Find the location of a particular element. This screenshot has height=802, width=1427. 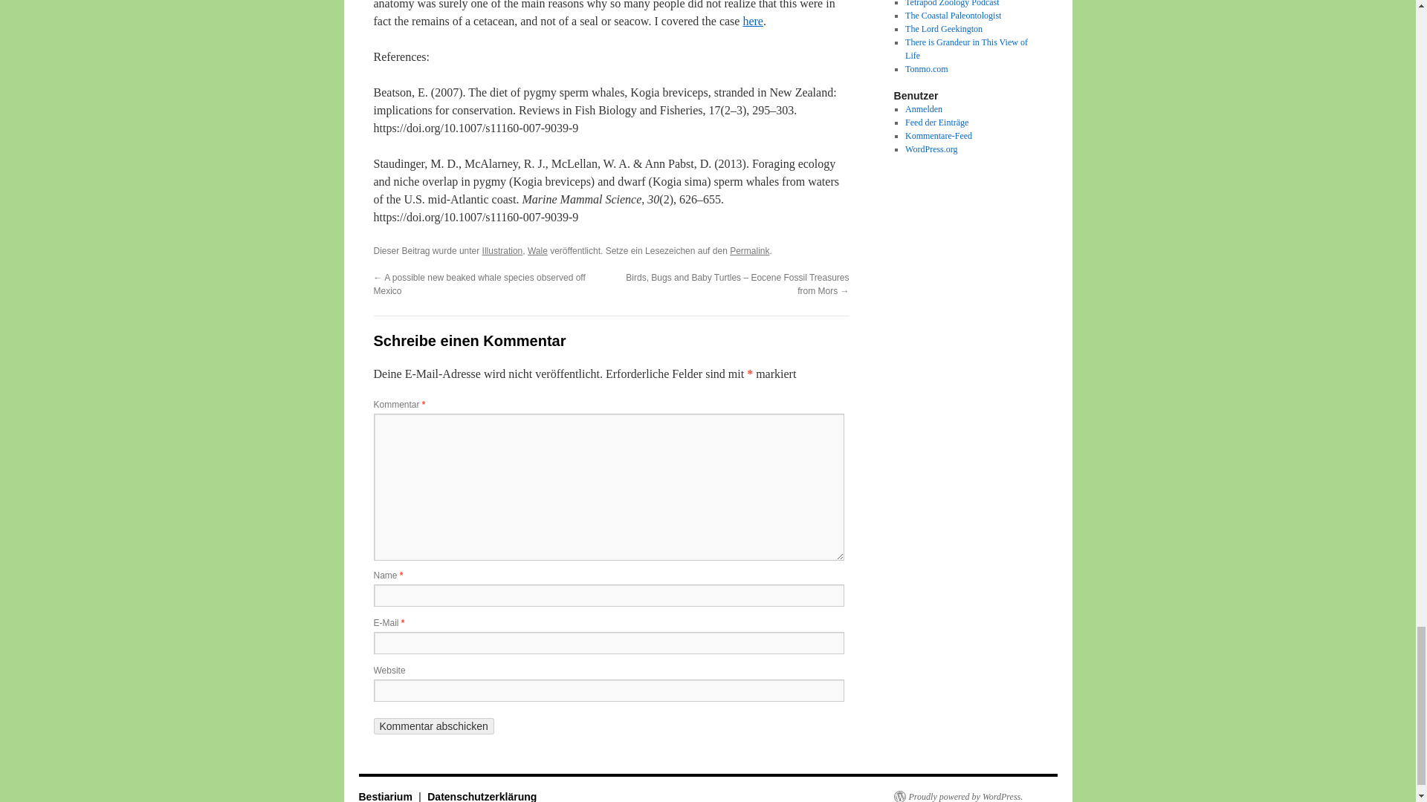

Permalink is located at coordinates (749, 250).